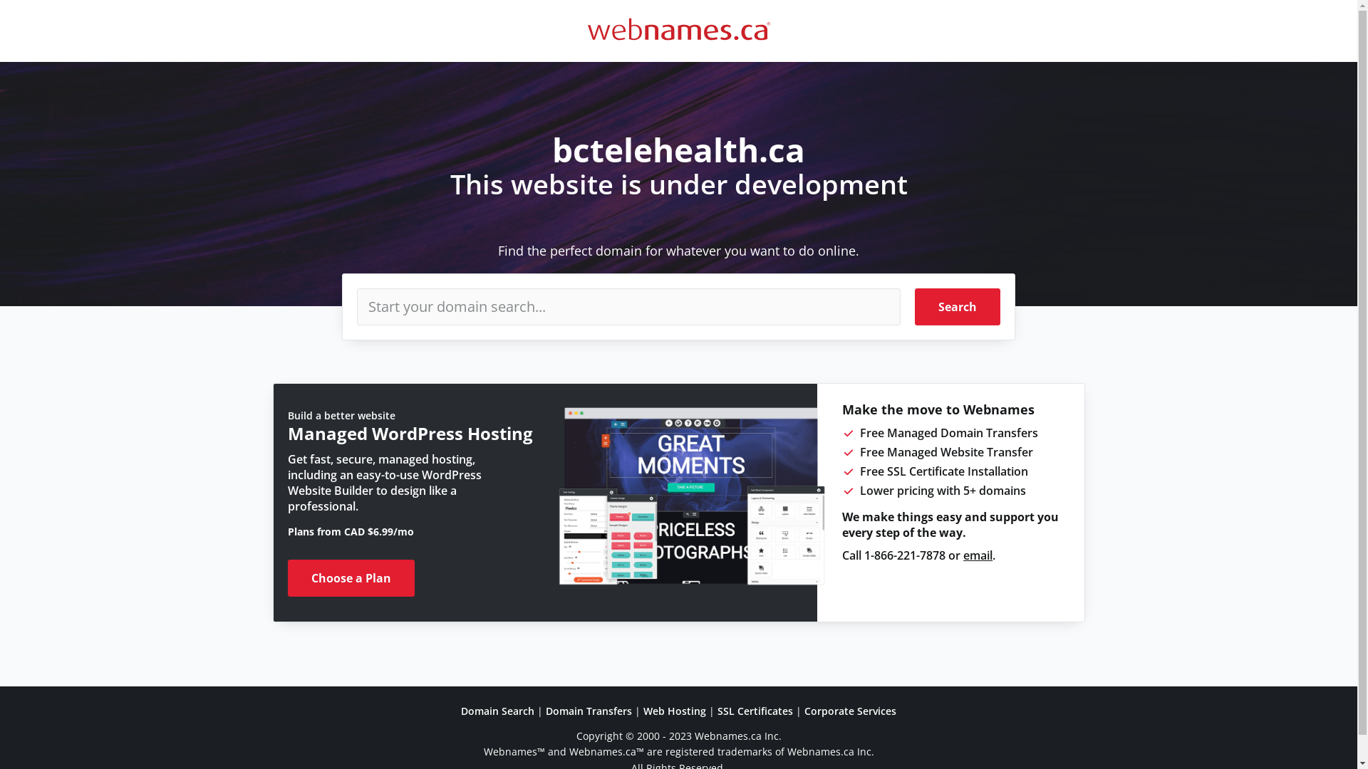 The image size is (1368, 769). Describe the element at coordinates (755, 711) in the screenshot. I see `SSL Certificates` at that location.